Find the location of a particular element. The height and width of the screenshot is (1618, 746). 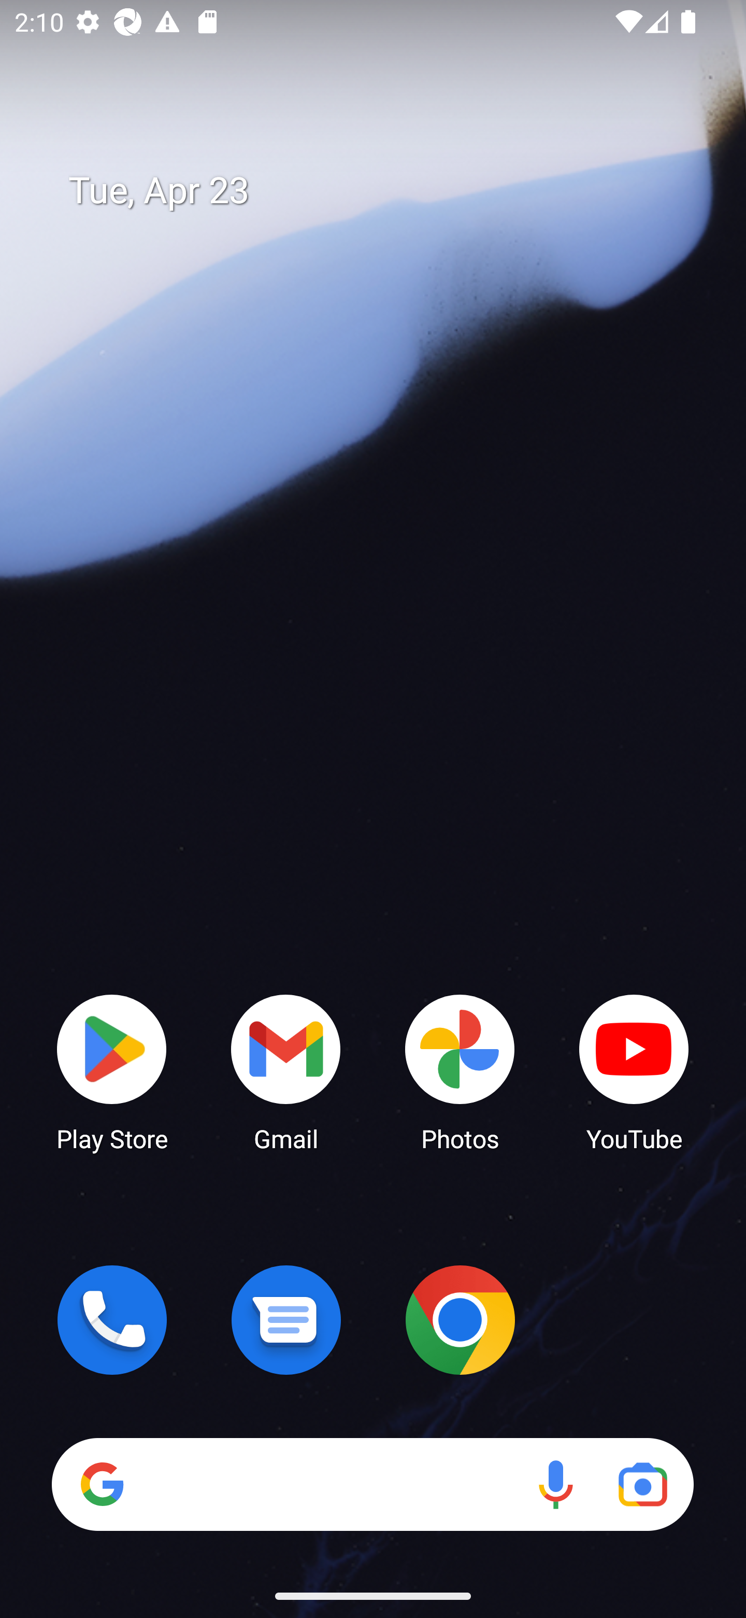

Gmail is located at coordinates (286, 1071).